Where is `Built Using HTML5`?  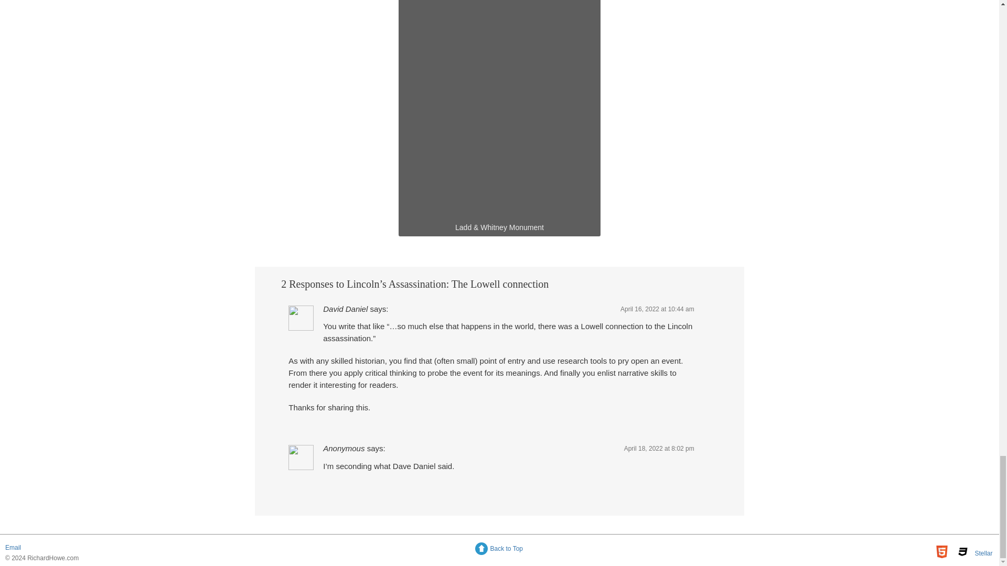
Built Using HTML5 is located at coordinates (942, 551).